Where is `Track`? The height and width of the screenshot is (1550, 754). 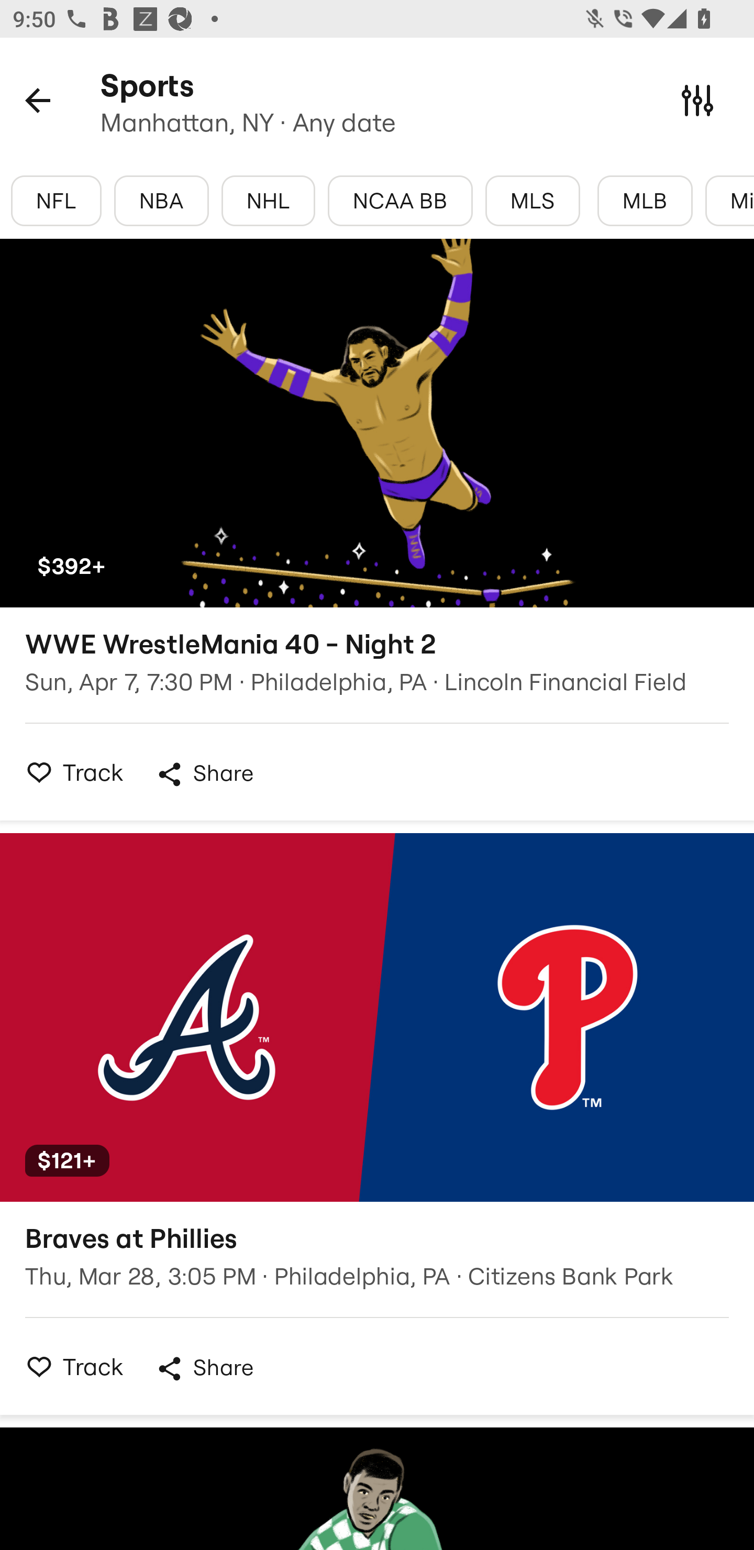 Track is located at coordinates (70, 1366).